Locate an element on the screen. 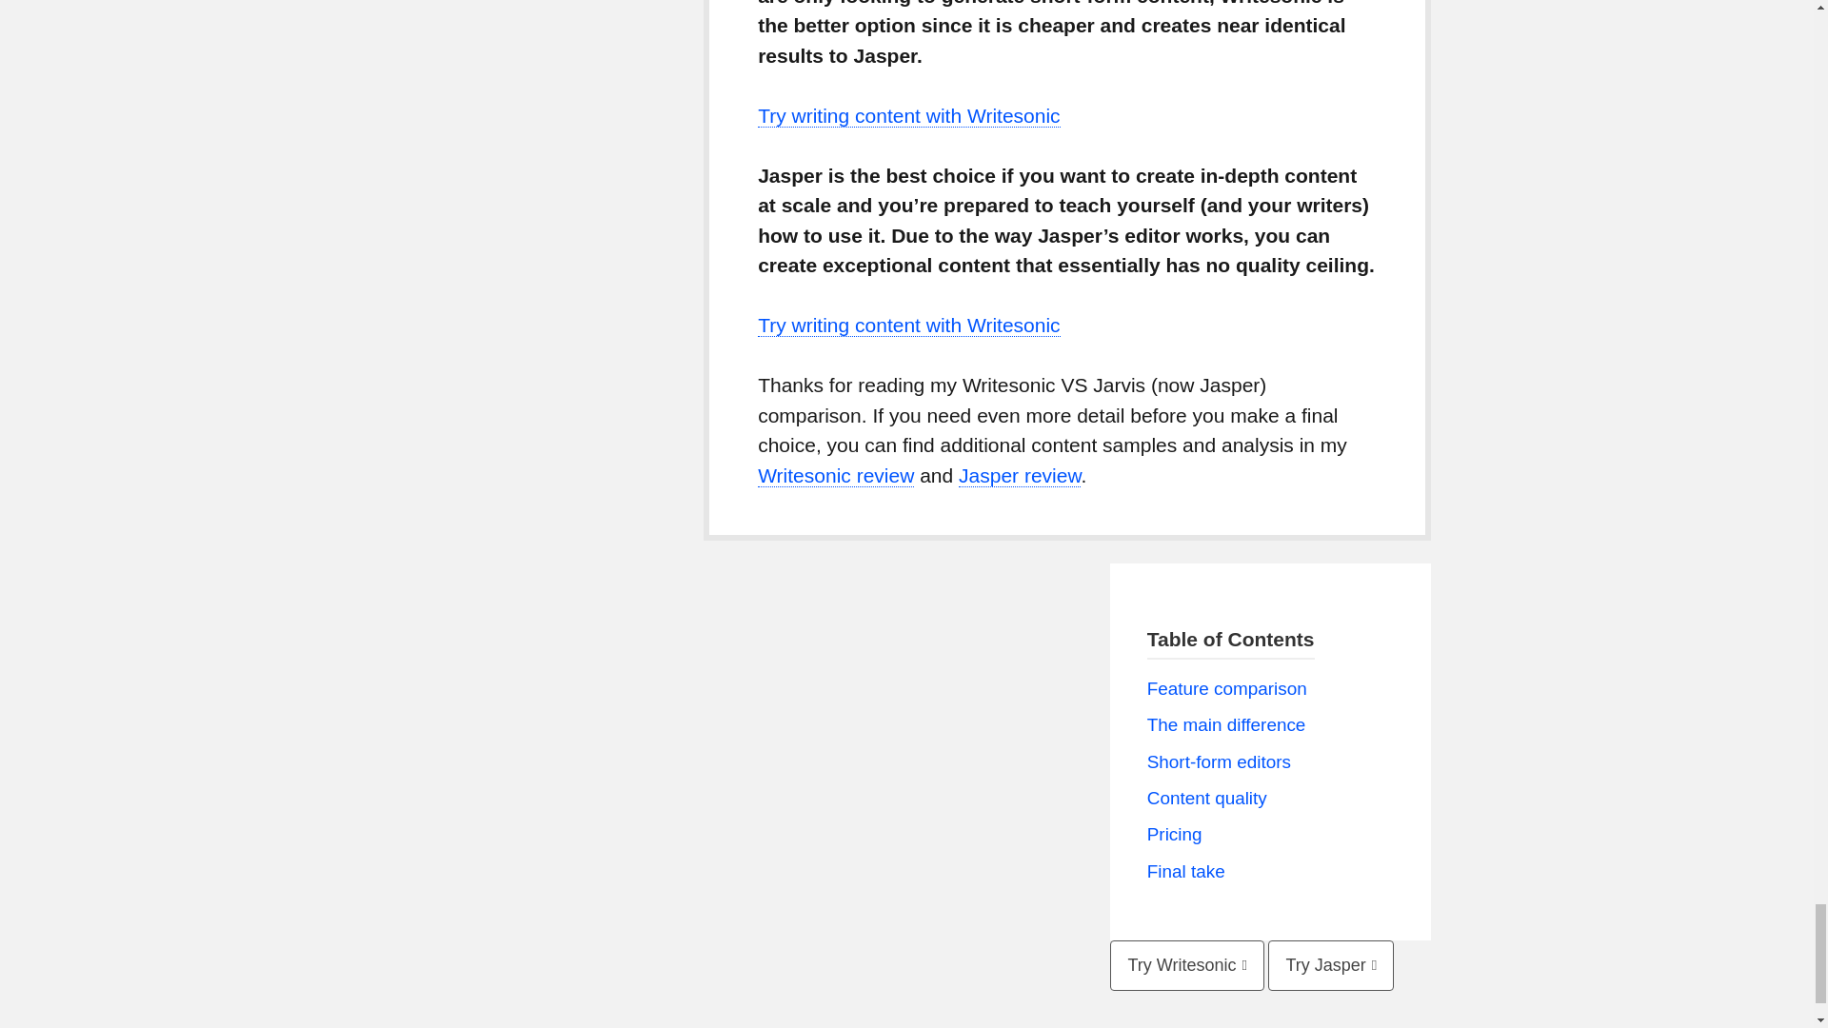 This screenshot has width=1828, height=1028. Final take is located at coordinates (1186, 871).